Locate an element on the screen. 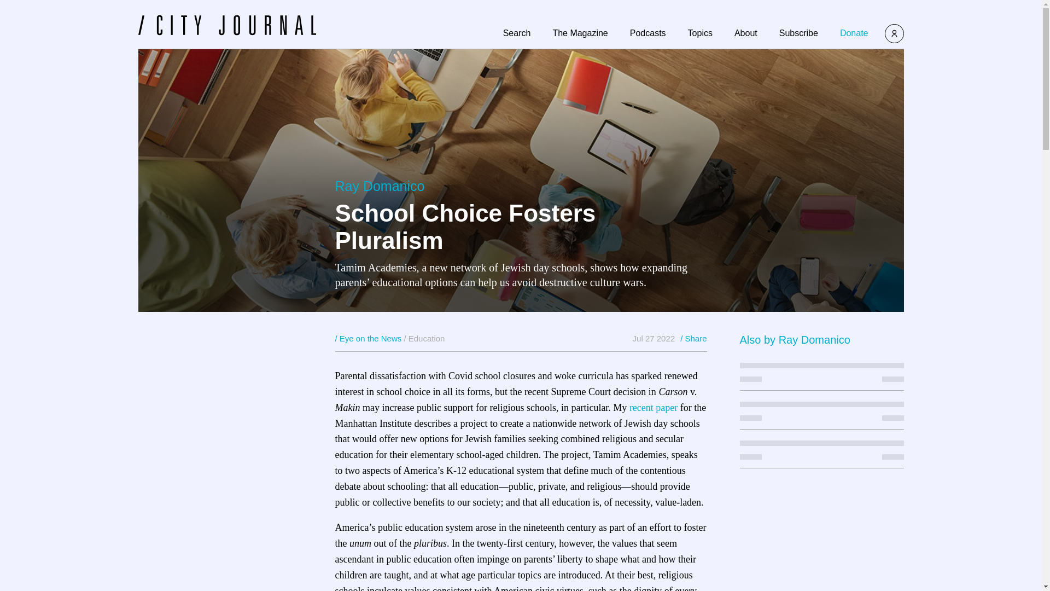 Image resolution: width=1050 pixels, height=591 pixels. Topics is located at coordinates (700, 33).